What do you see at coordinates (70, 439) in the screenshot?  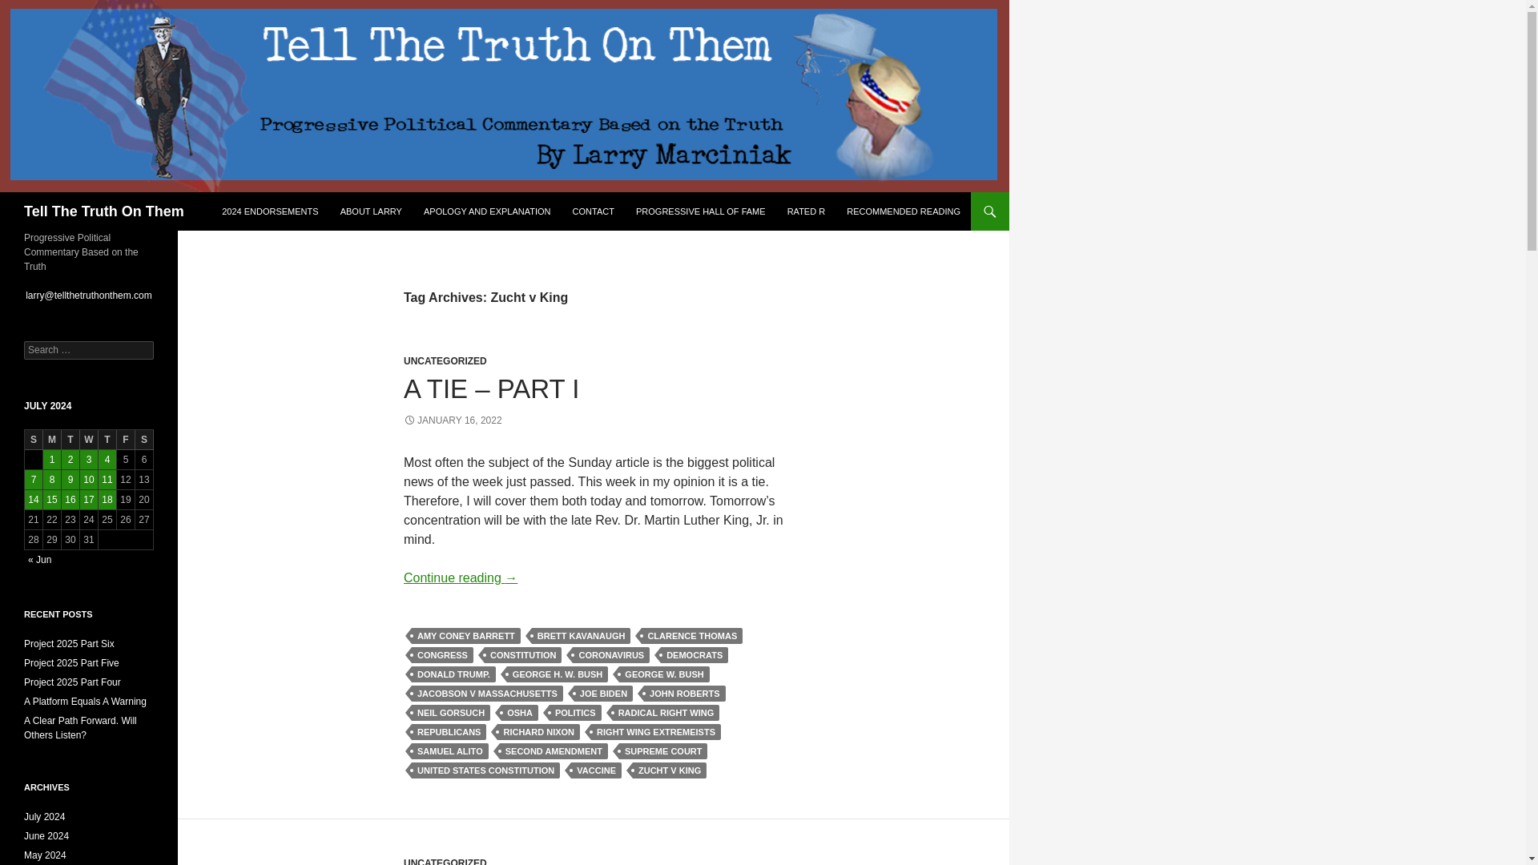 I see `Tuesday` at bounding box center [70, 439].